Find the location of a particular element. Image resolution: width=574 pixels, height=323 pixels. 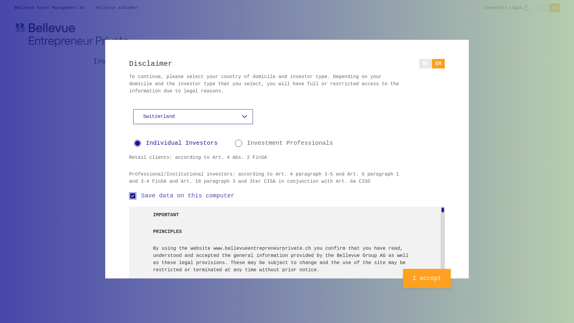

EN is located at coordinates (438, 64).